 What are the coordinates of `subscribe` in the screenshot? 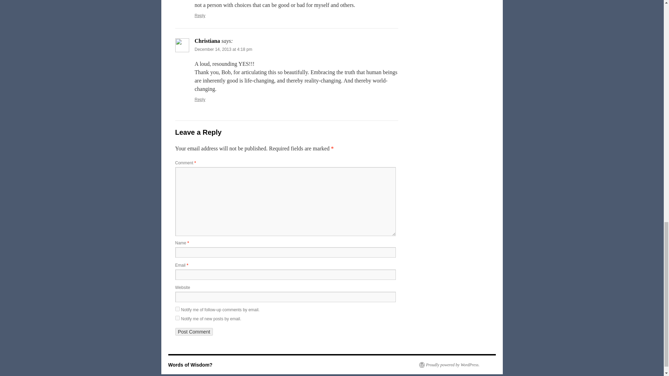 It's located at (177, 318).